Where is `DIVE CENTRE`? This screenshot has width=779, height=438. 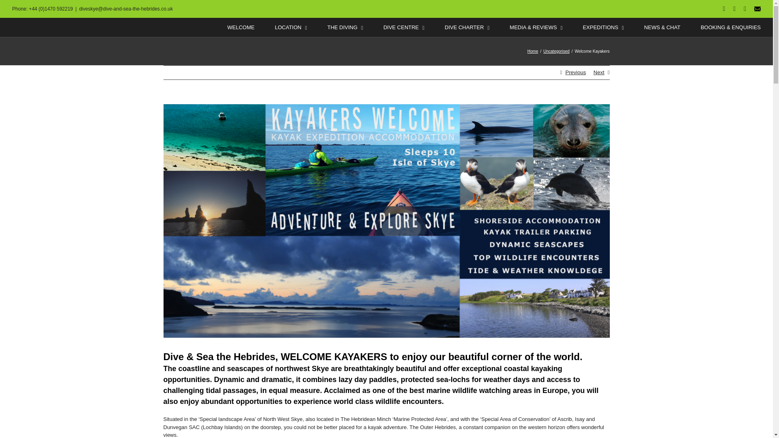 DIVE CENTRE is located at coordinates (404, 27).